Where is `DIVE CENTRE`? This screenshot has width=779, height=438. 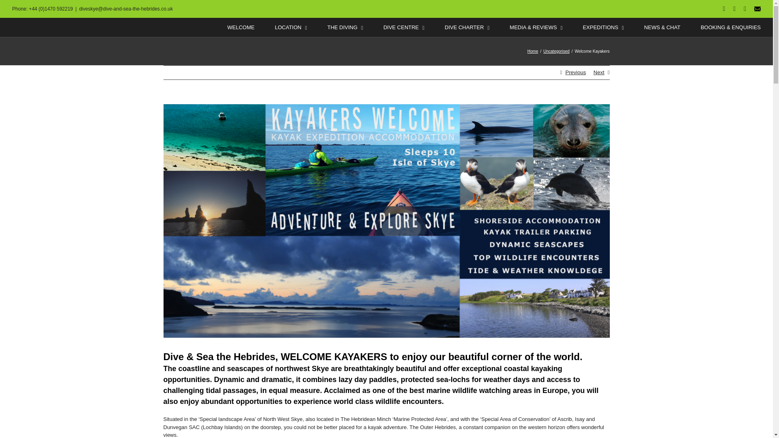 DIVE CENTRE is located at coordinates (404, 27).